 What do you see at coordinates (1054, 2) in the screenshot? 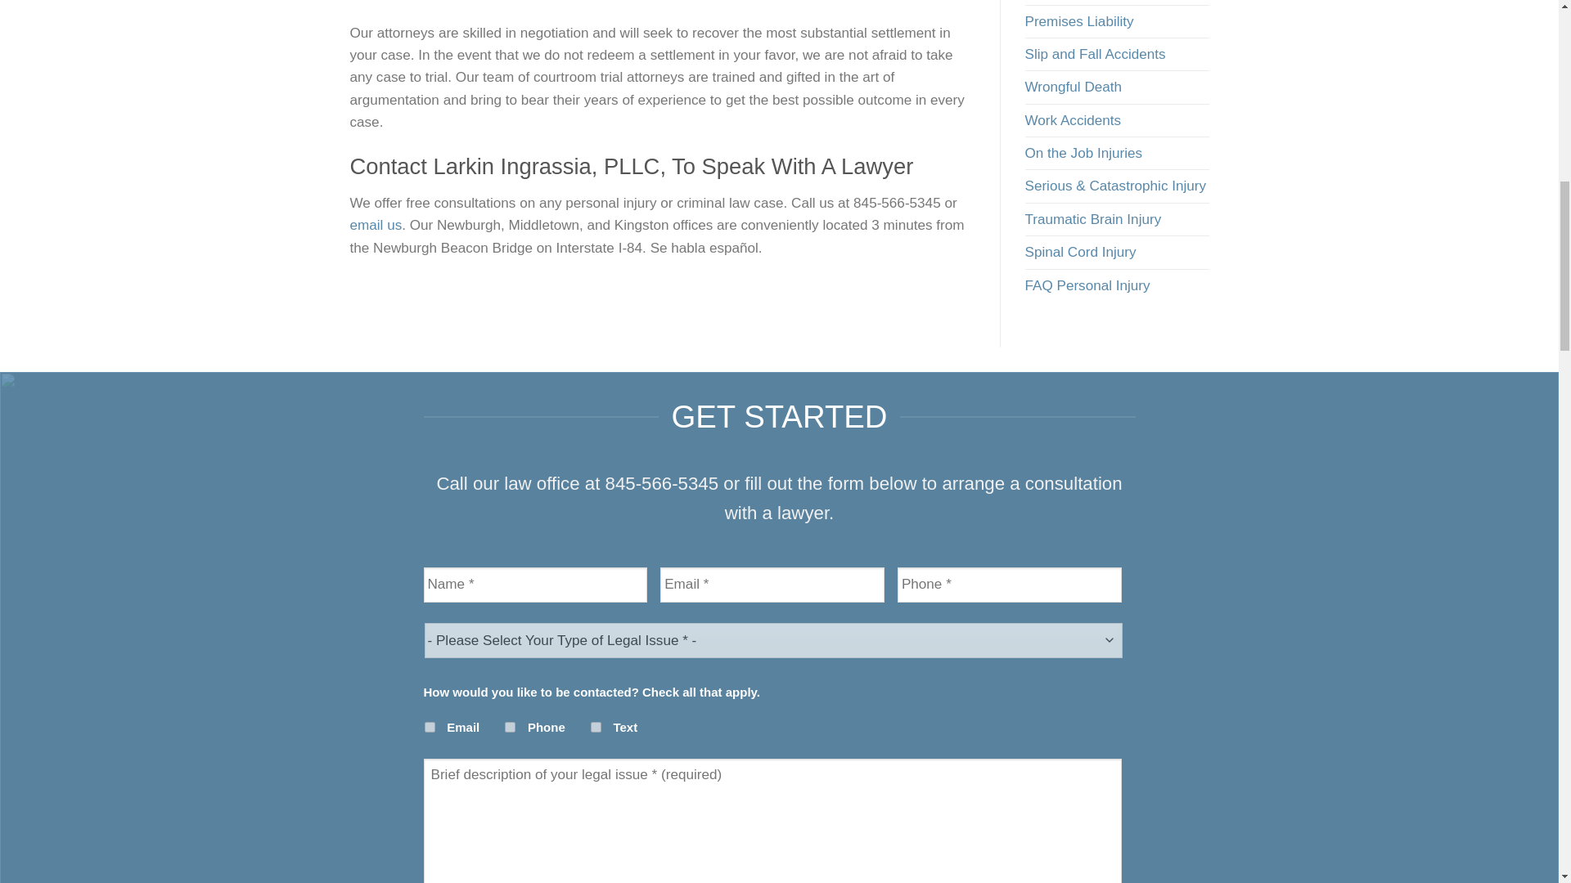
I see `Dog Bites` at bounding box center [1054, 2].